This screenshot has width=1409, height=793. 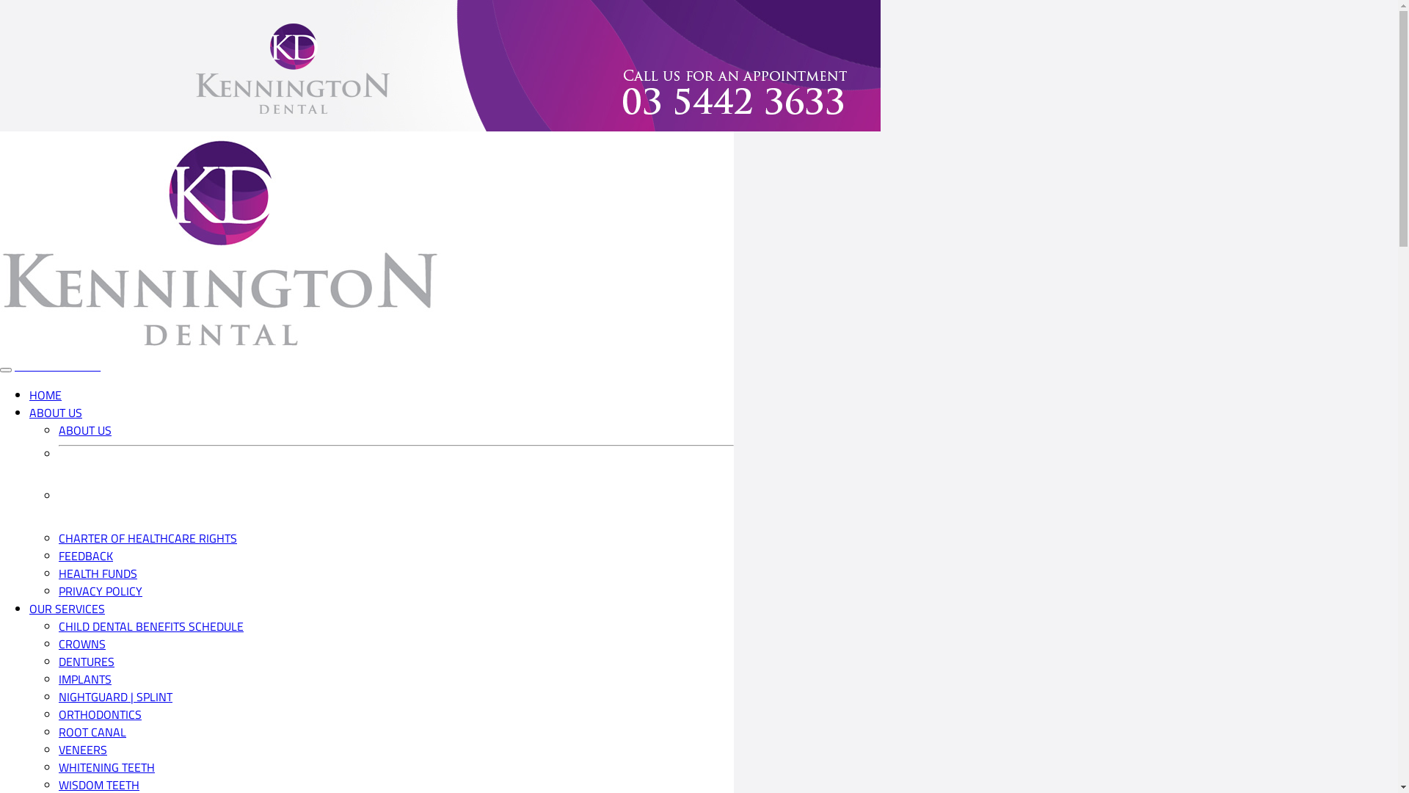 I want to click on CHARTER OF HEALTHCARE RIGHTS, so click(x=148, y=538).